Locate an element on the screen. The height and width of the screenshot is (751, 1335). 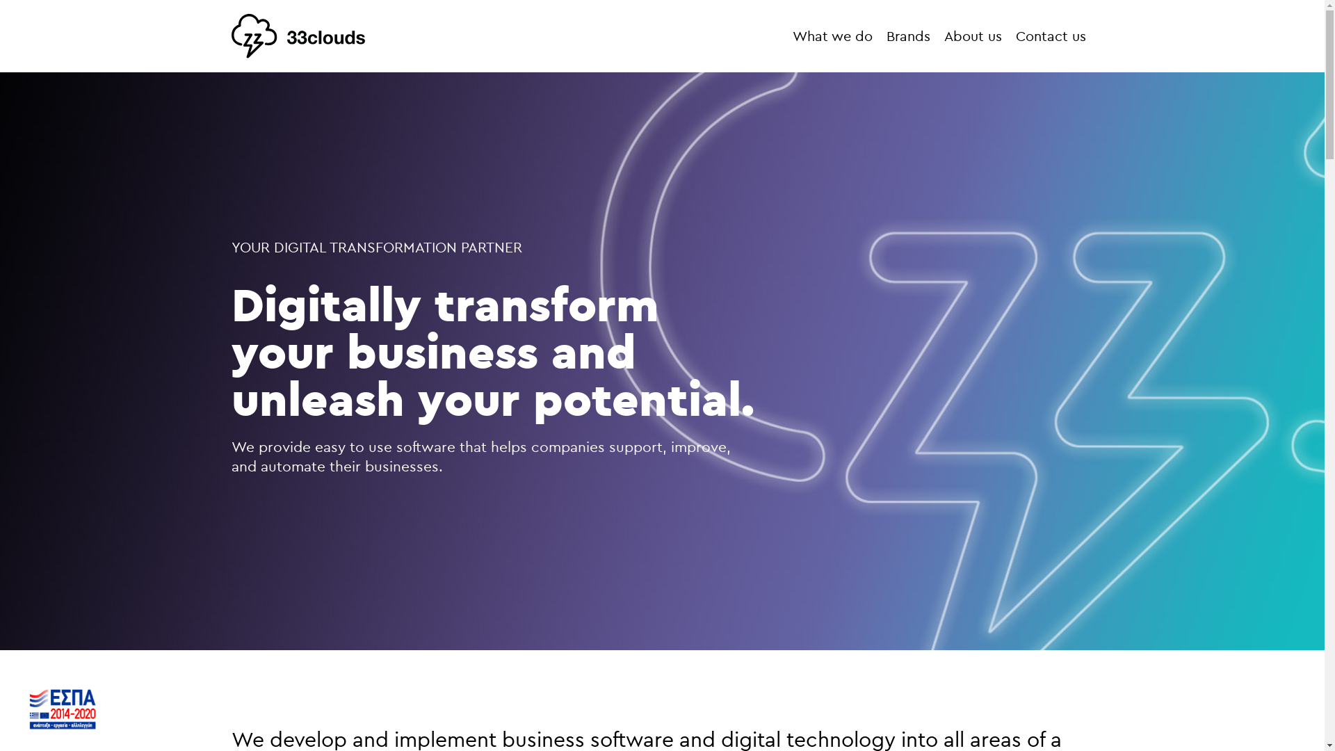
About us is located at coordinates (973, 36).